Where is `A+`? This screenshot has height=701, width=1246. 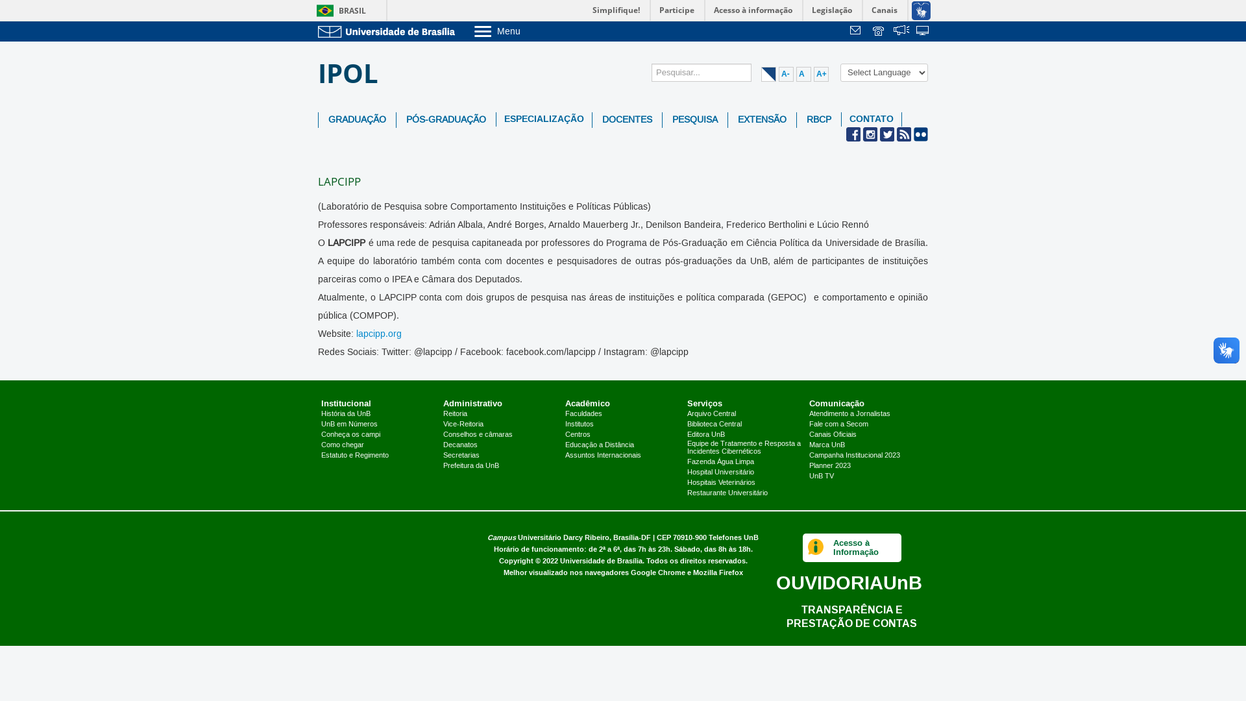
A+ is located at coordinates (822, 74).